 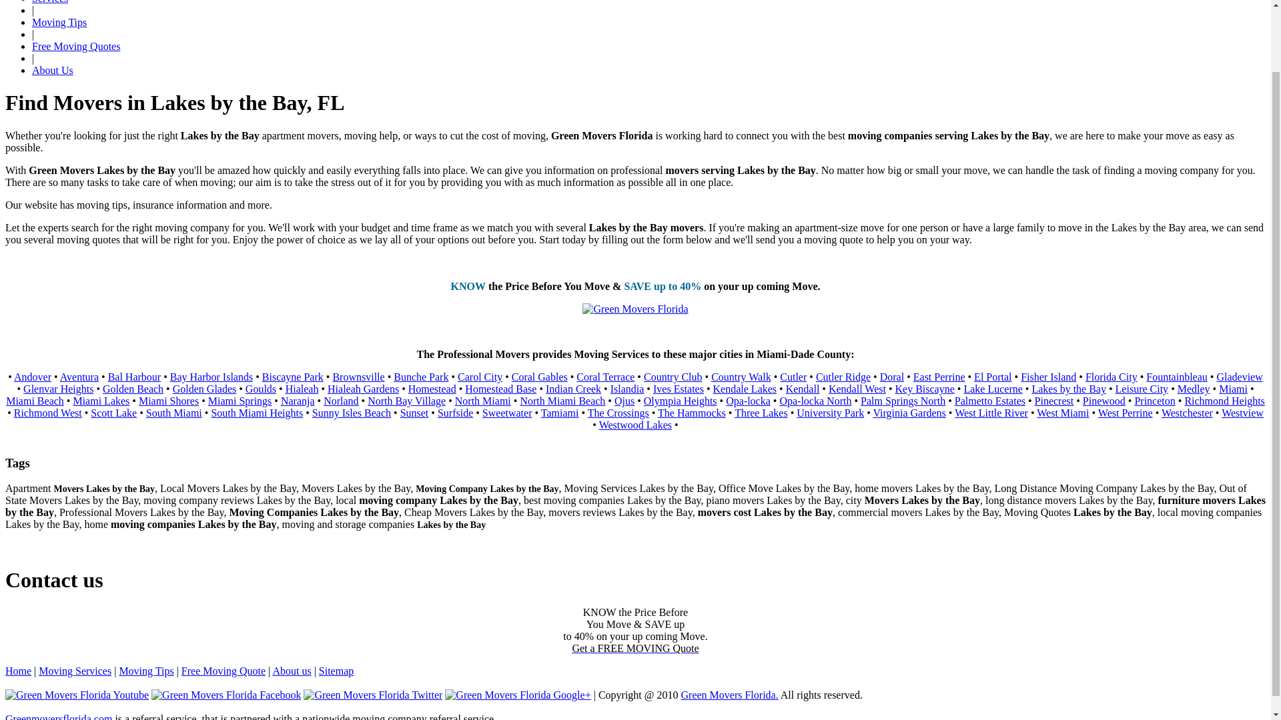 What do you see at coordinates (32, 377) in the screenshot?
I see `Andover` at bounding box center [32, 377].